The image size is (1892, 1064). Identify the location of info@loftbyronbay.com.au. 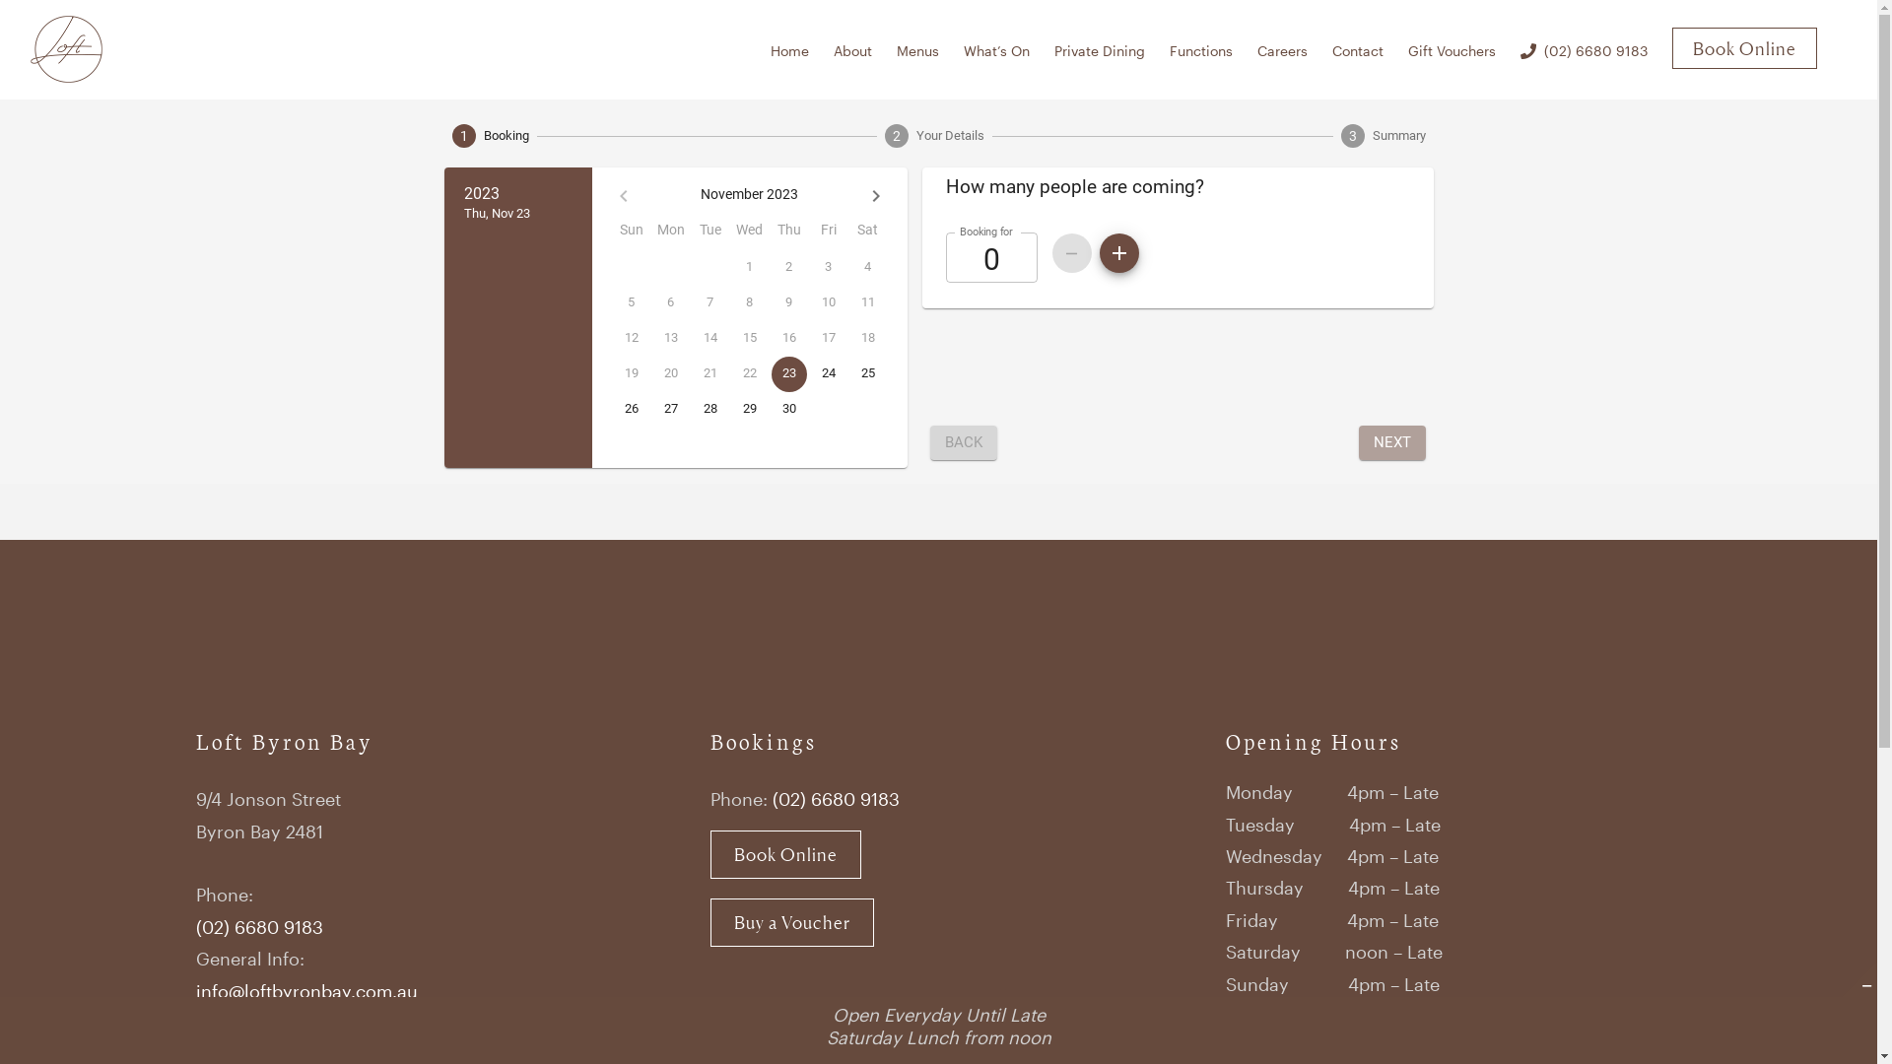
(305, 991).